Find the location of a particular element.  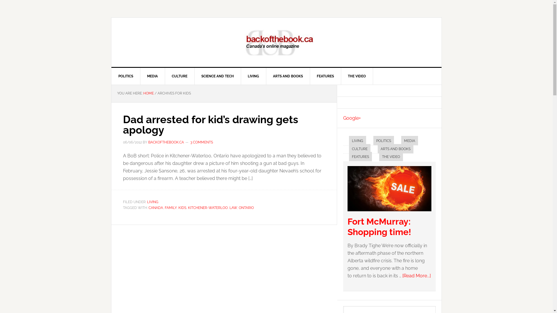

KIDS is located at coordinates (182, 208).